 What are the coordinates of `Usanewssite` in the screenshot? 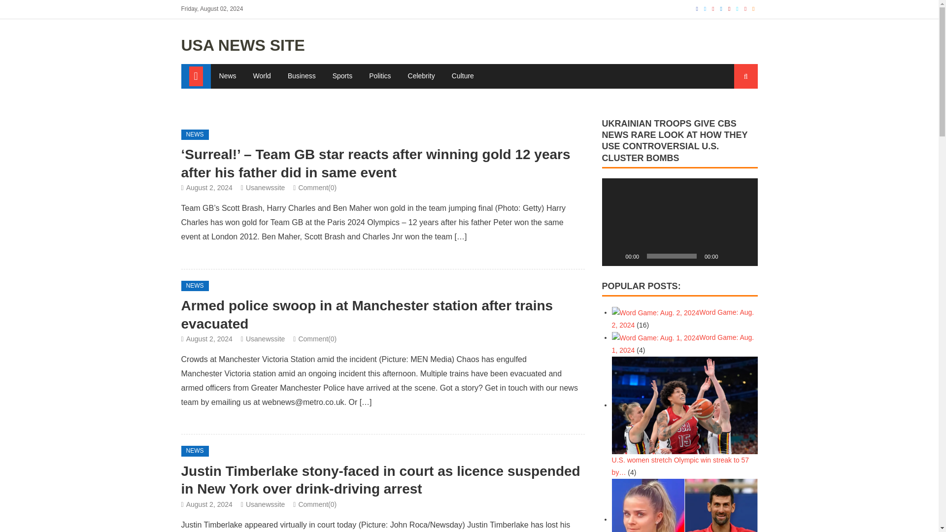 It's located at (265, 504).